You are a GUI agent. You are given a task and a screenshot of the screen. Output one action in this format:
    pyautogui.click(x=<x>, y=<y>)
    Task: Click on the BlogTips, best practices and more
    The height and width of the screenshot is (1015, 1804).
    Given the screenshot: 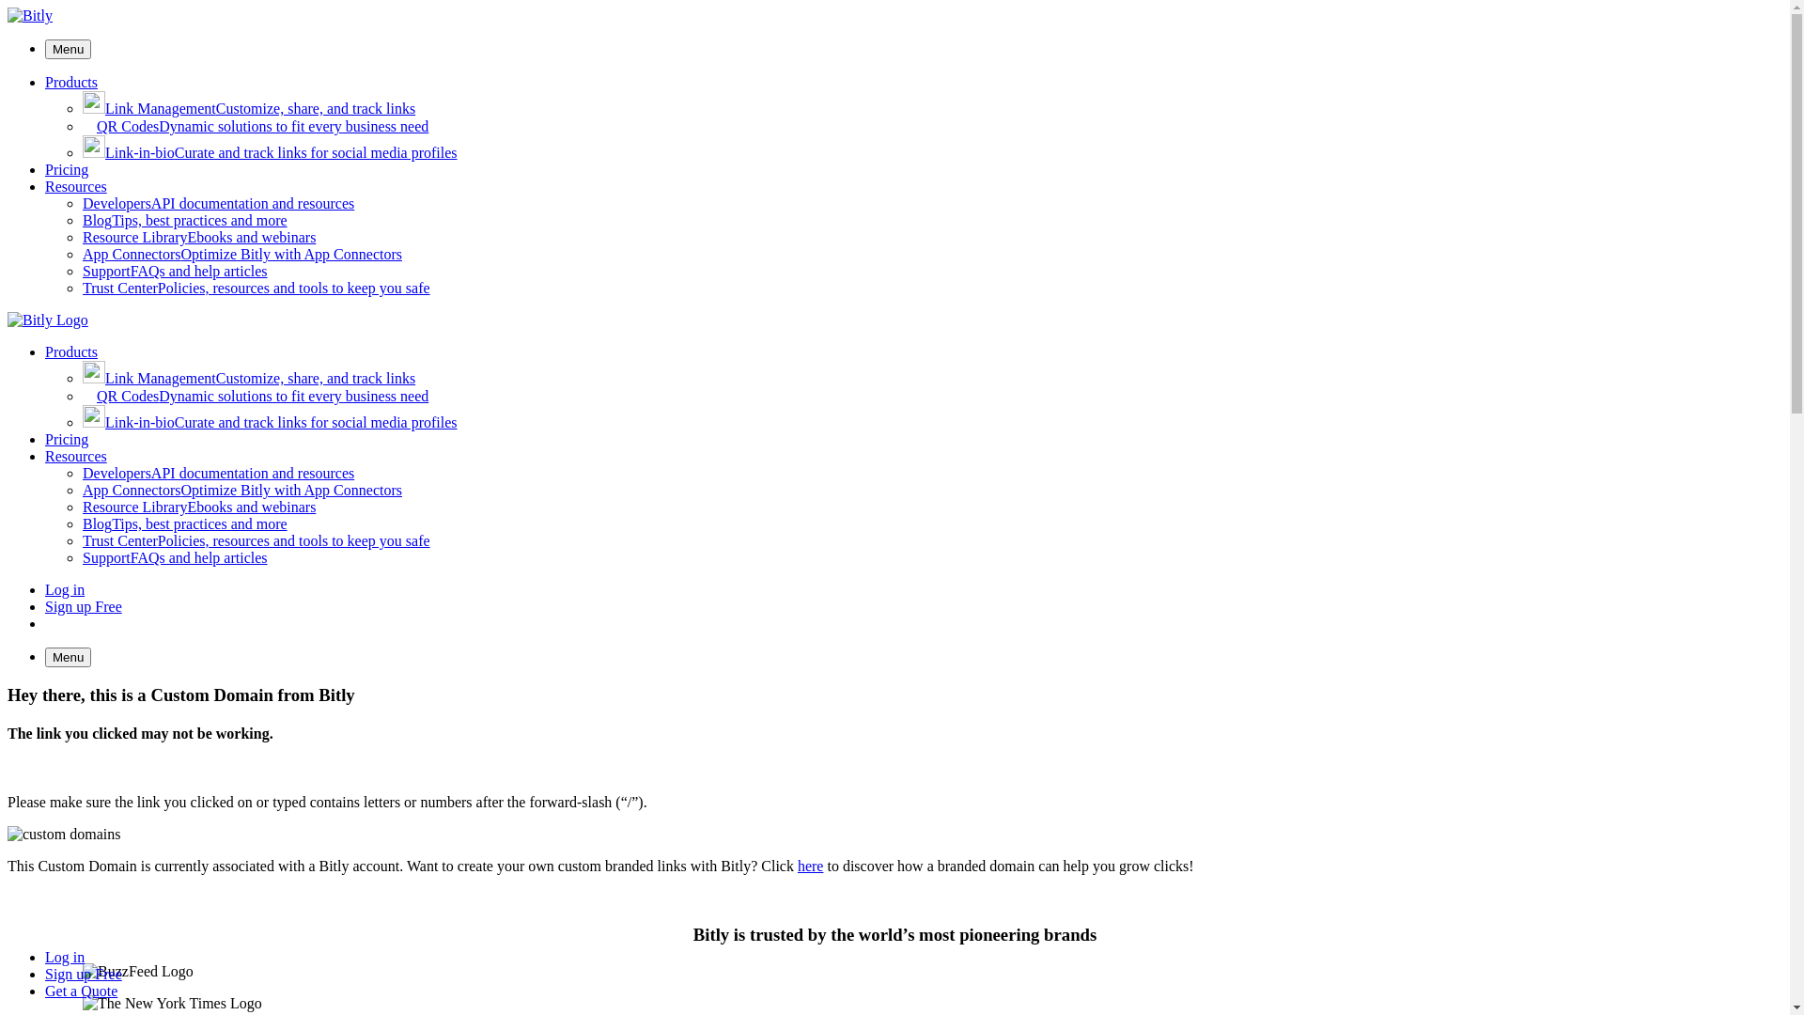 What is the action you would take?
    pyautogui.click(x=185, y=220)
    